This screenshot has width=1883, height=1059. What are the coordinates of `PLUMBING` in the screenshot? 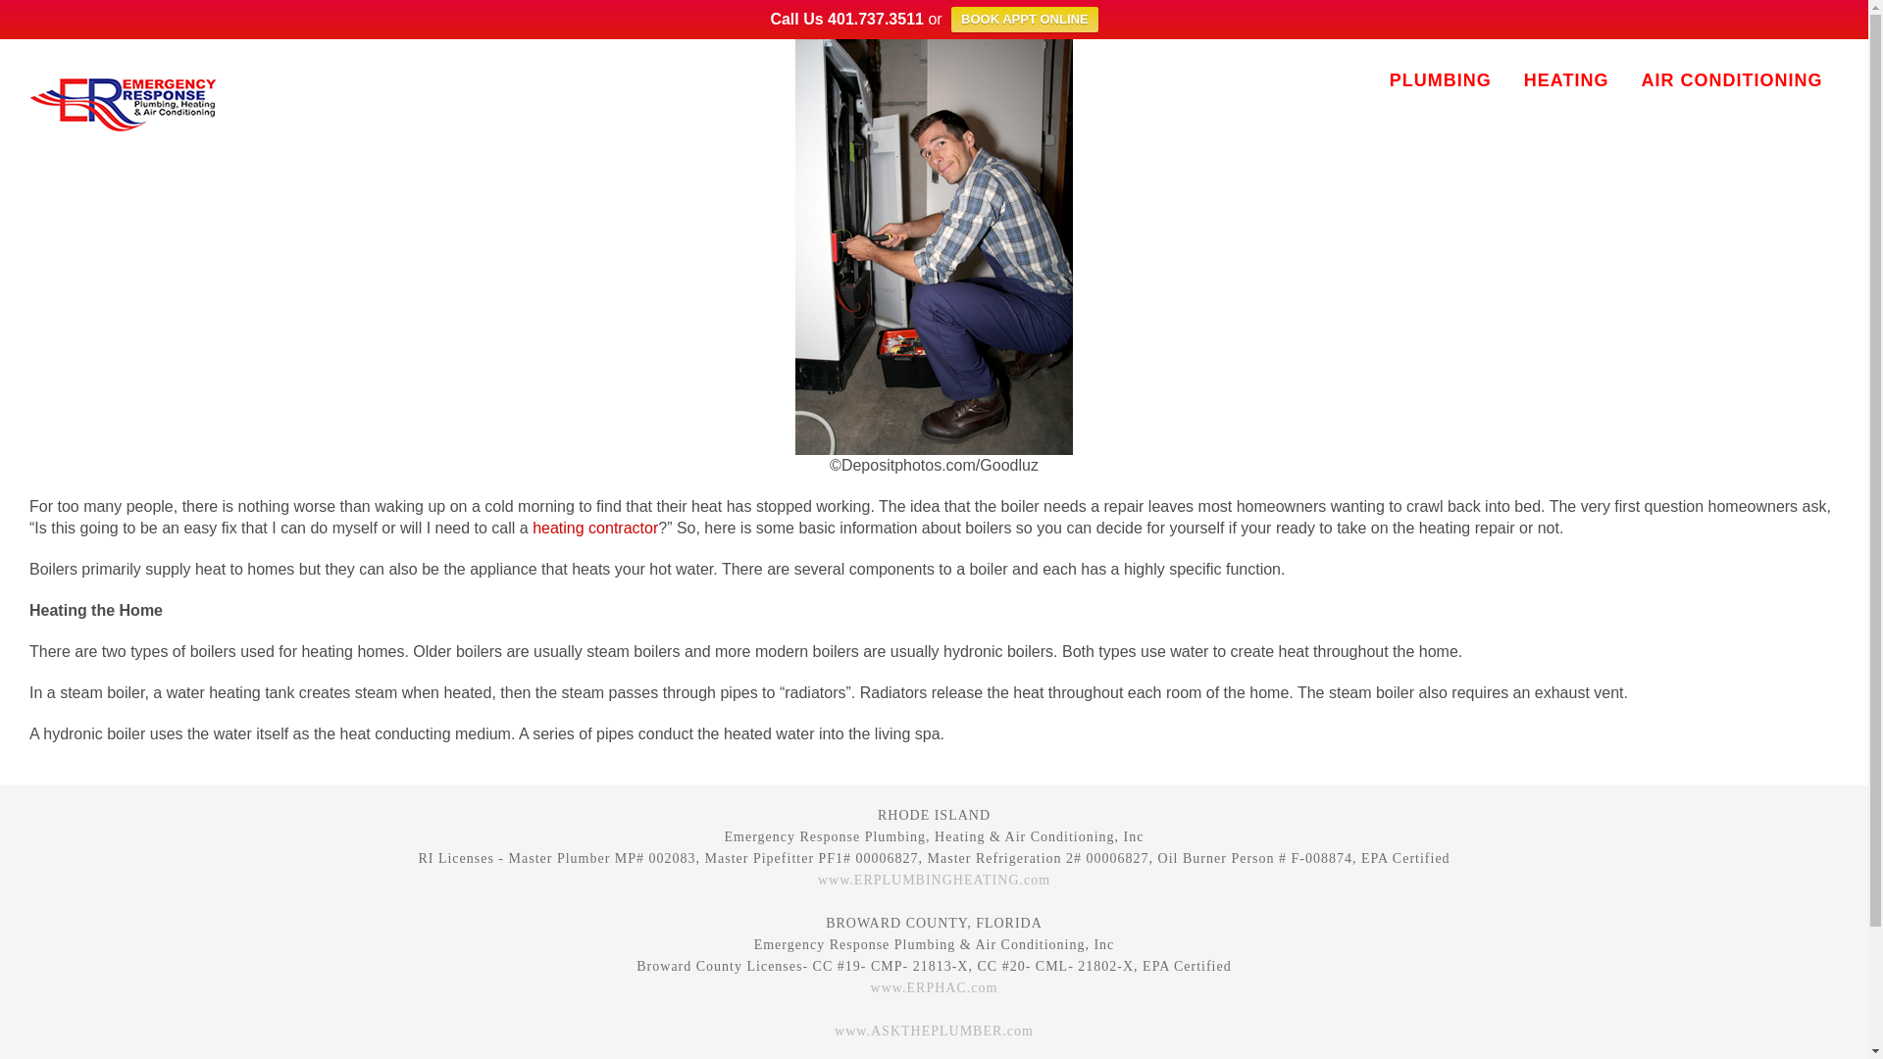 It's located at (1440, 80).